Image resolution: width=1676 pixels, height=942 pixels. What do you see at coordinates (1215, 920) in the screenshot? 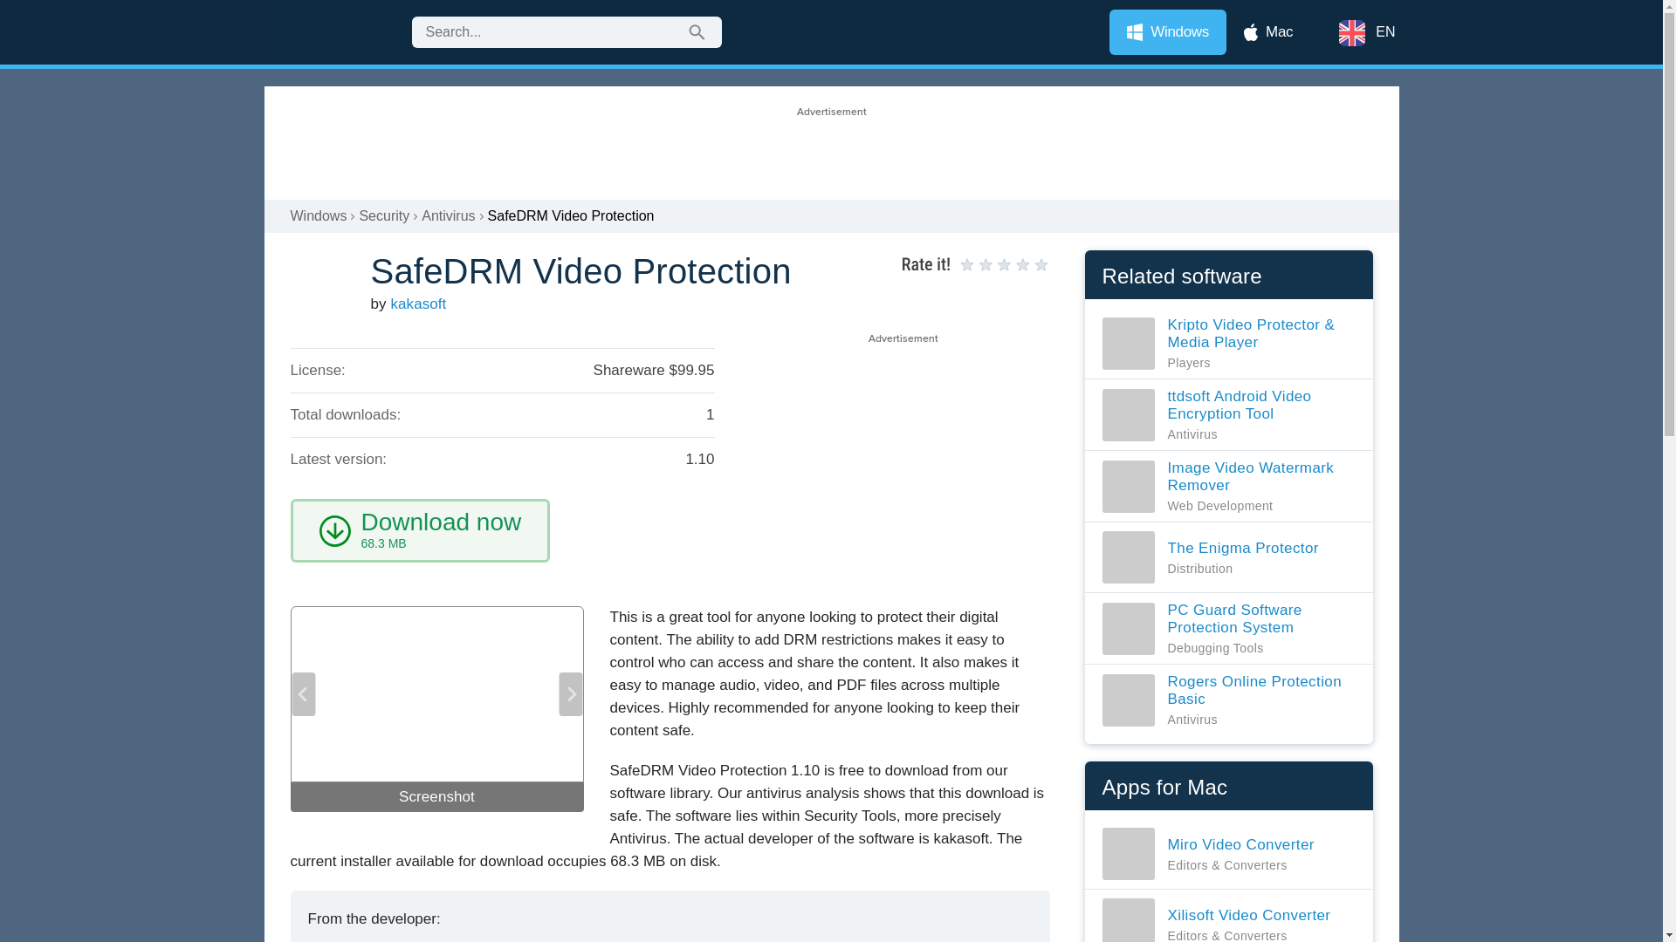
I see `kakasoft` at bounding box center [1215, 920].